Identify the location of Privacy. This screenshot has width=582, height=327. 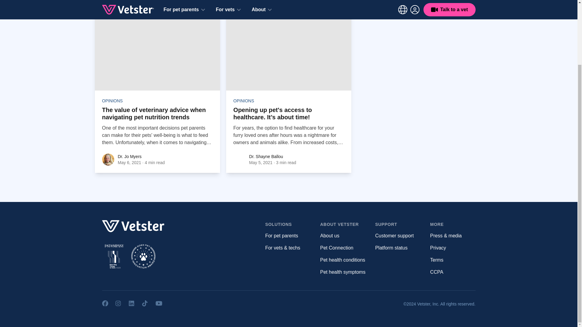
(438, 248).